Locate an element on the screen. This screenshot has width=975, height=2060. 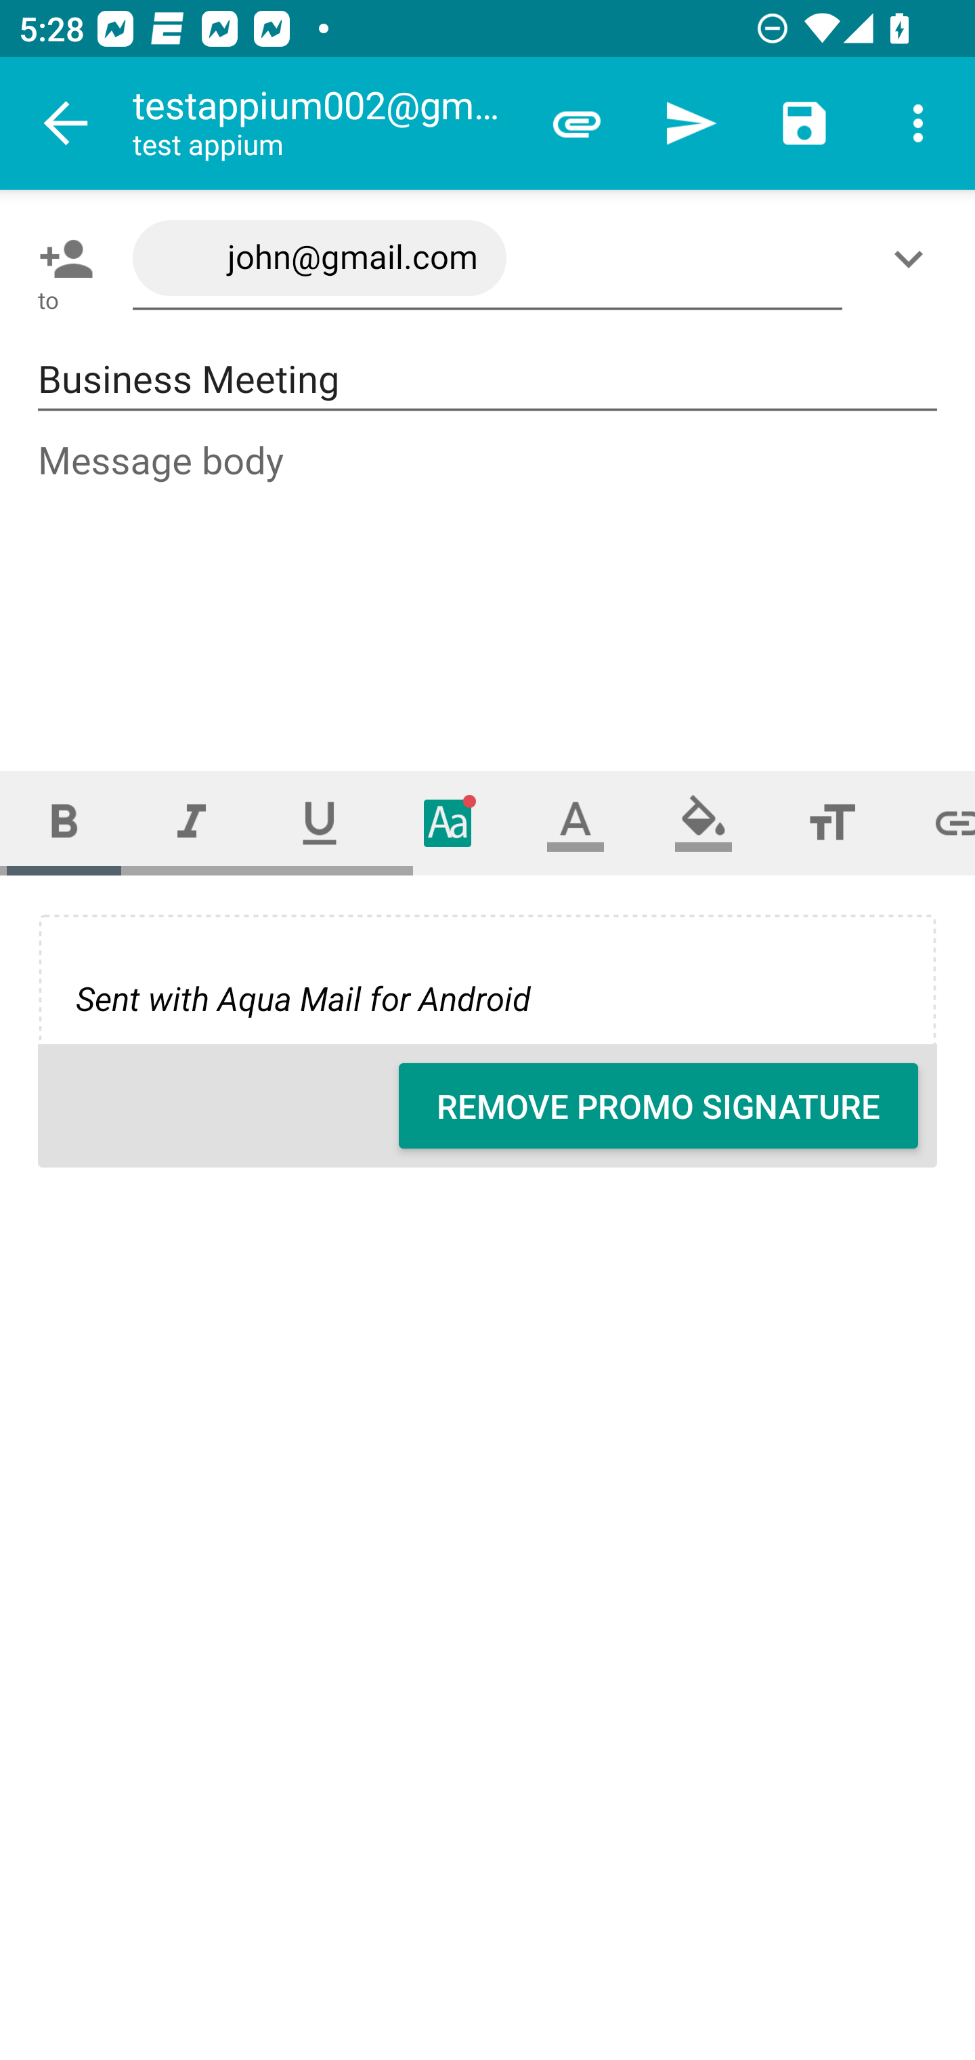
More options is located at coordinates (918, 123).